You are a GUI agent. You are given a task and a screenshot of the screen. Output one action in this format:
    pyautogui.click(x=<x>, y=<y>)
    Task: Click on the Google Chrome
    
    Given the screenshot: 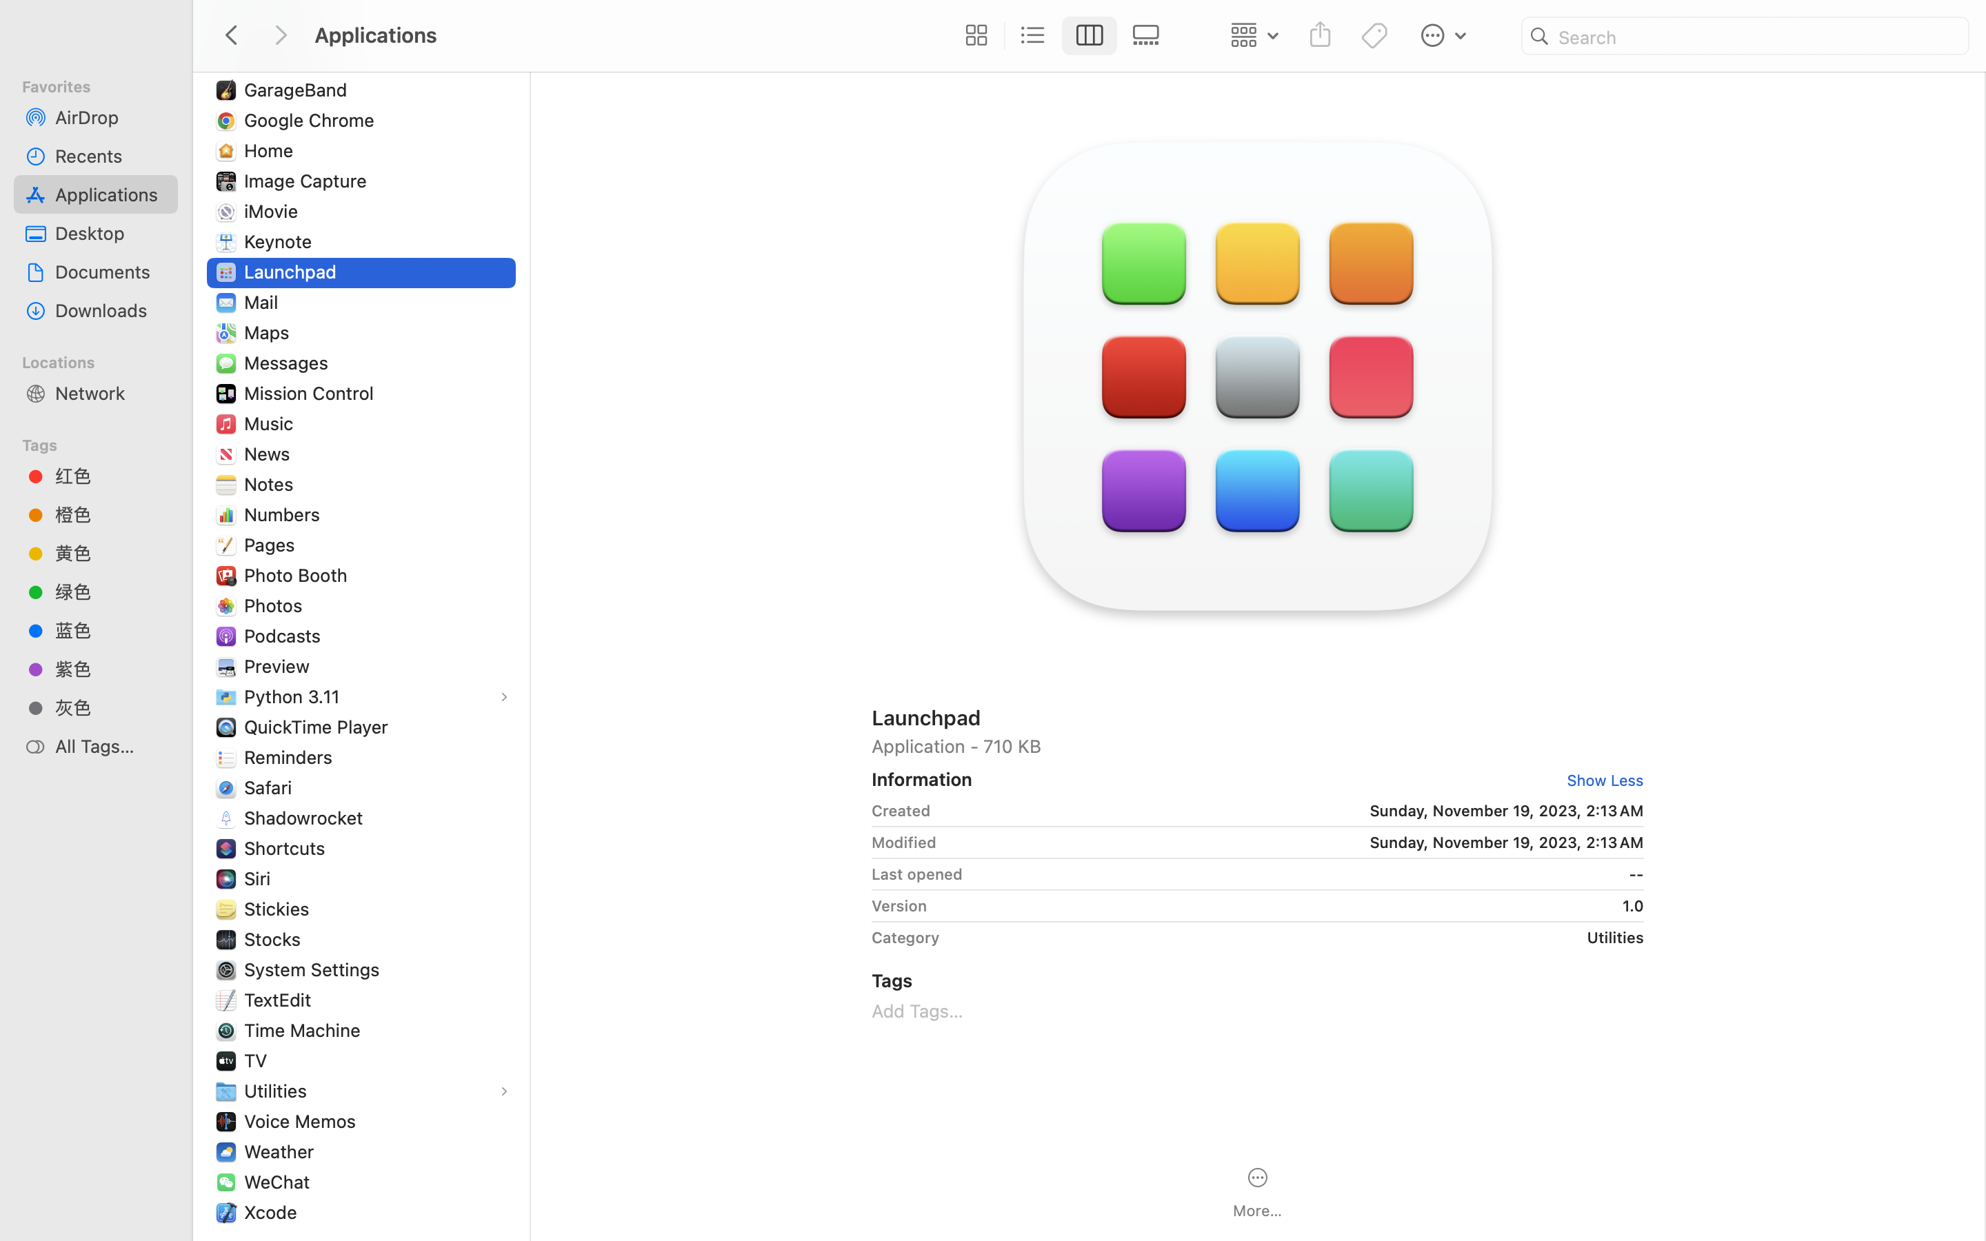 What is the action you would take?
    pyautogui.click(x=312, y=120)
    